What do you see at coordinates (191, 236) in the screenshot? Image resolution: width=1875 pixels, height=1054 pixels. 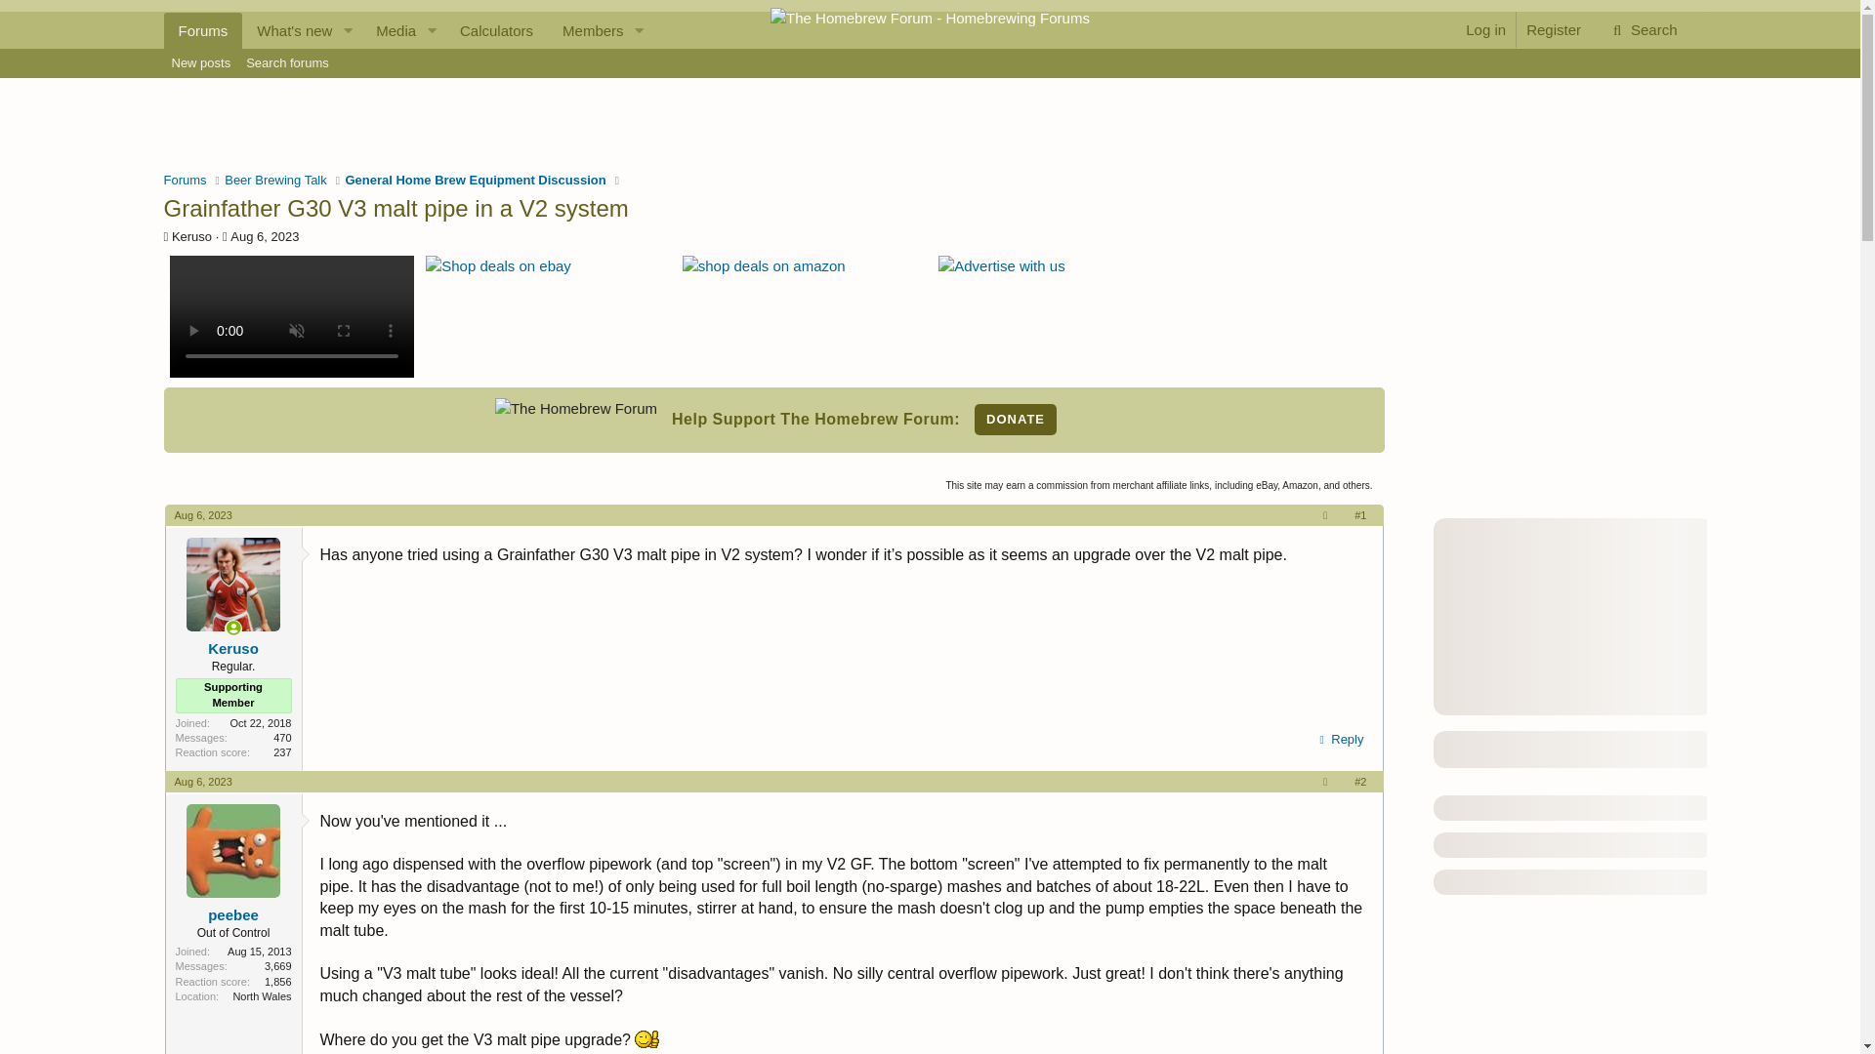 I see `Search` at bounding box center [191, 236].